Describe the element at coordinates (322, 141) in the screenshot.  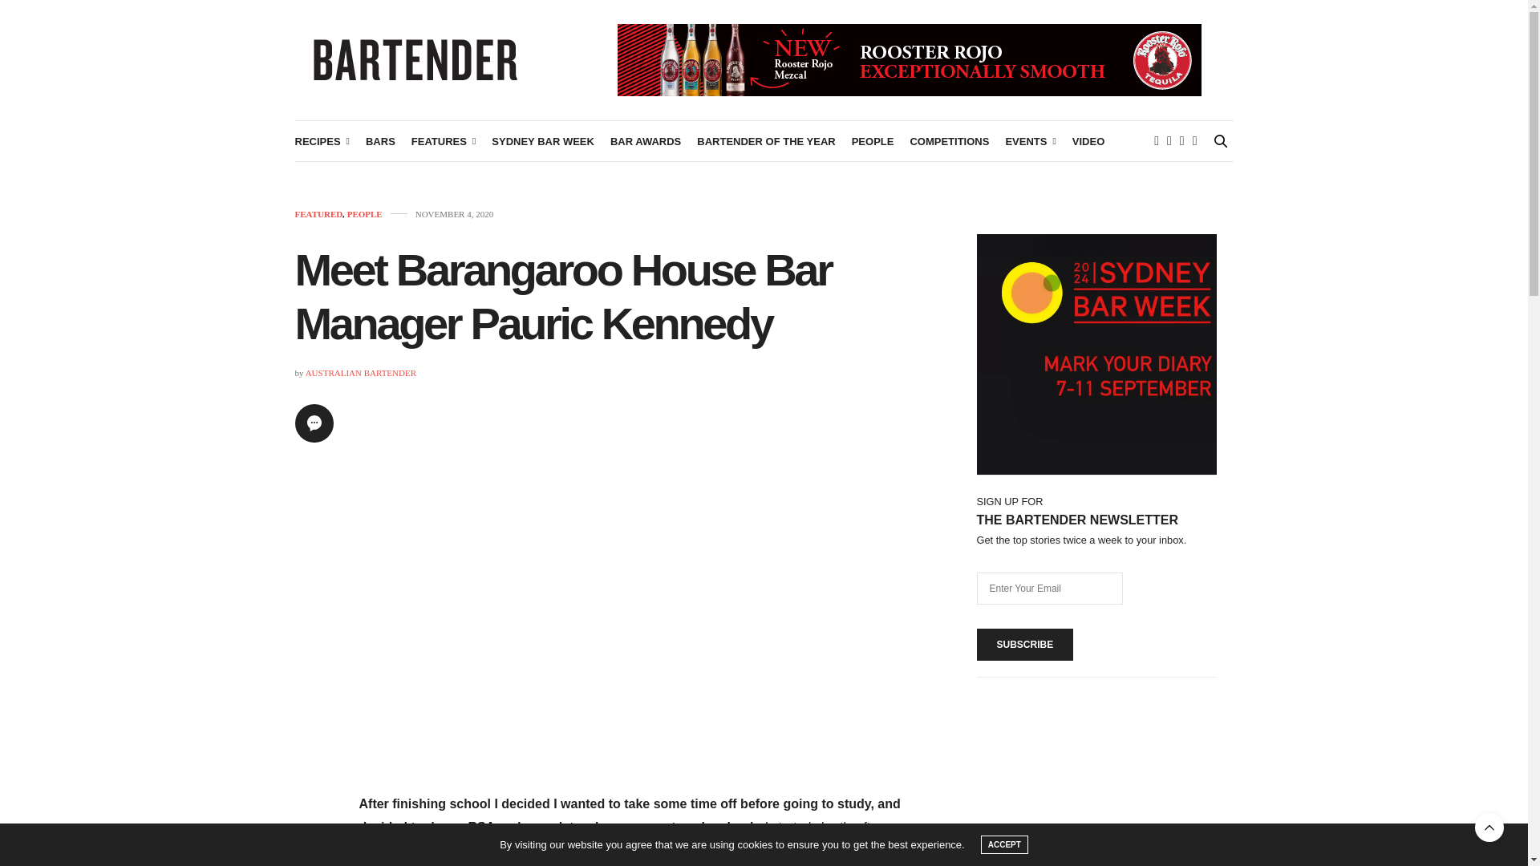
I see `RECIPES` at that location.